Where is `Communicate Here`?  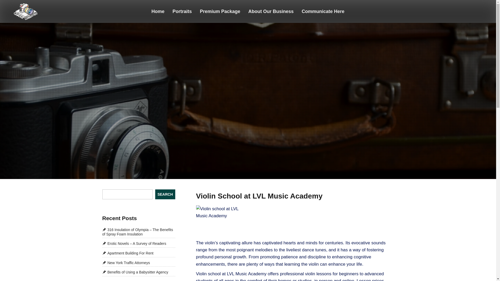
Communicate Here is located at coordinates (323, 11).